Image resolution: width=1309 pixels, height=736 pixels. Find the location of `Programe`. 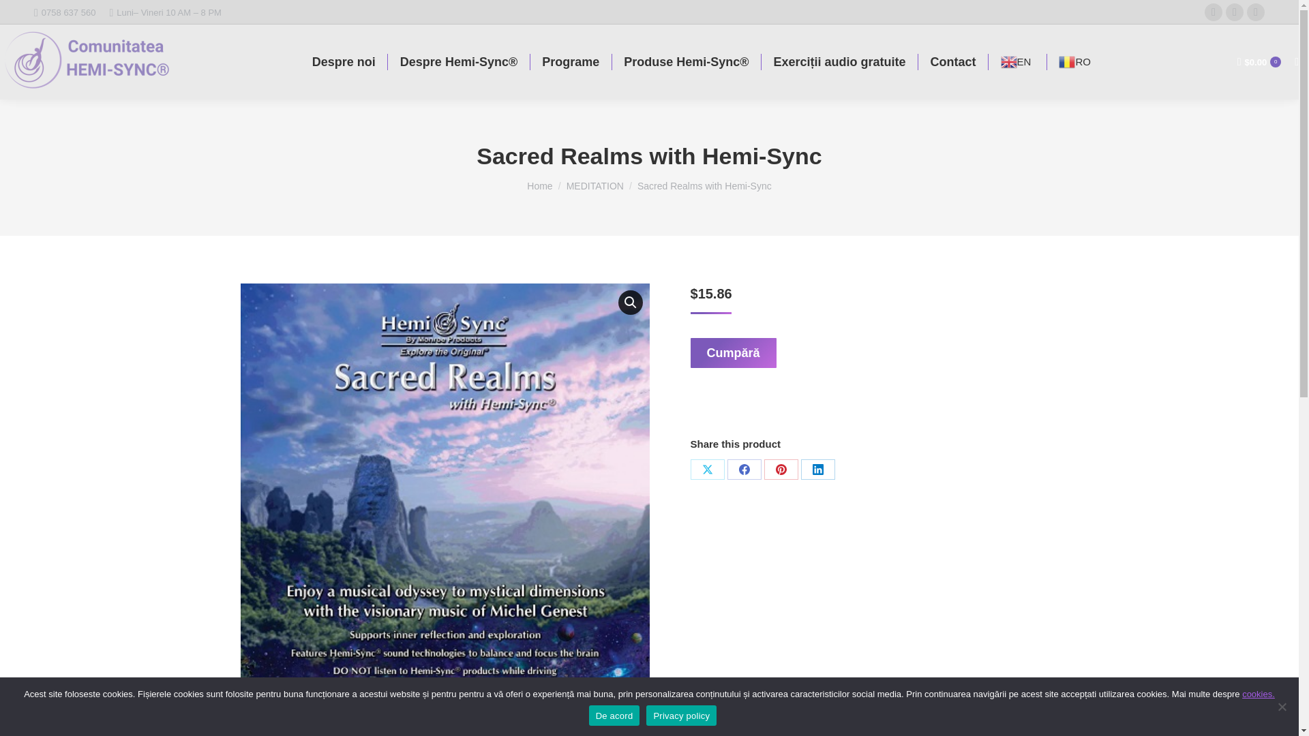

Programe is located at coordinates (571, 62).